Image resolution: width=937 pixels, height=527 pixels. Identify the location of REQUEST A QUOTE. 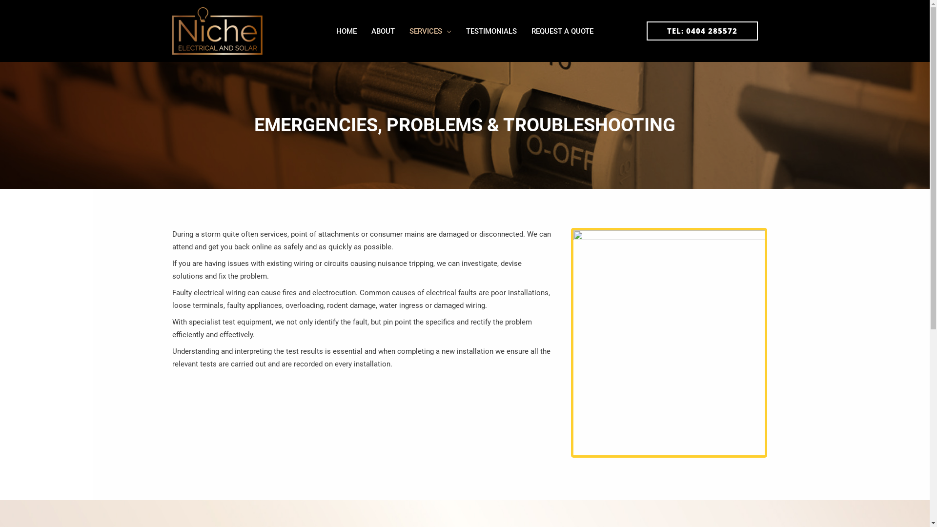
(562, 31).